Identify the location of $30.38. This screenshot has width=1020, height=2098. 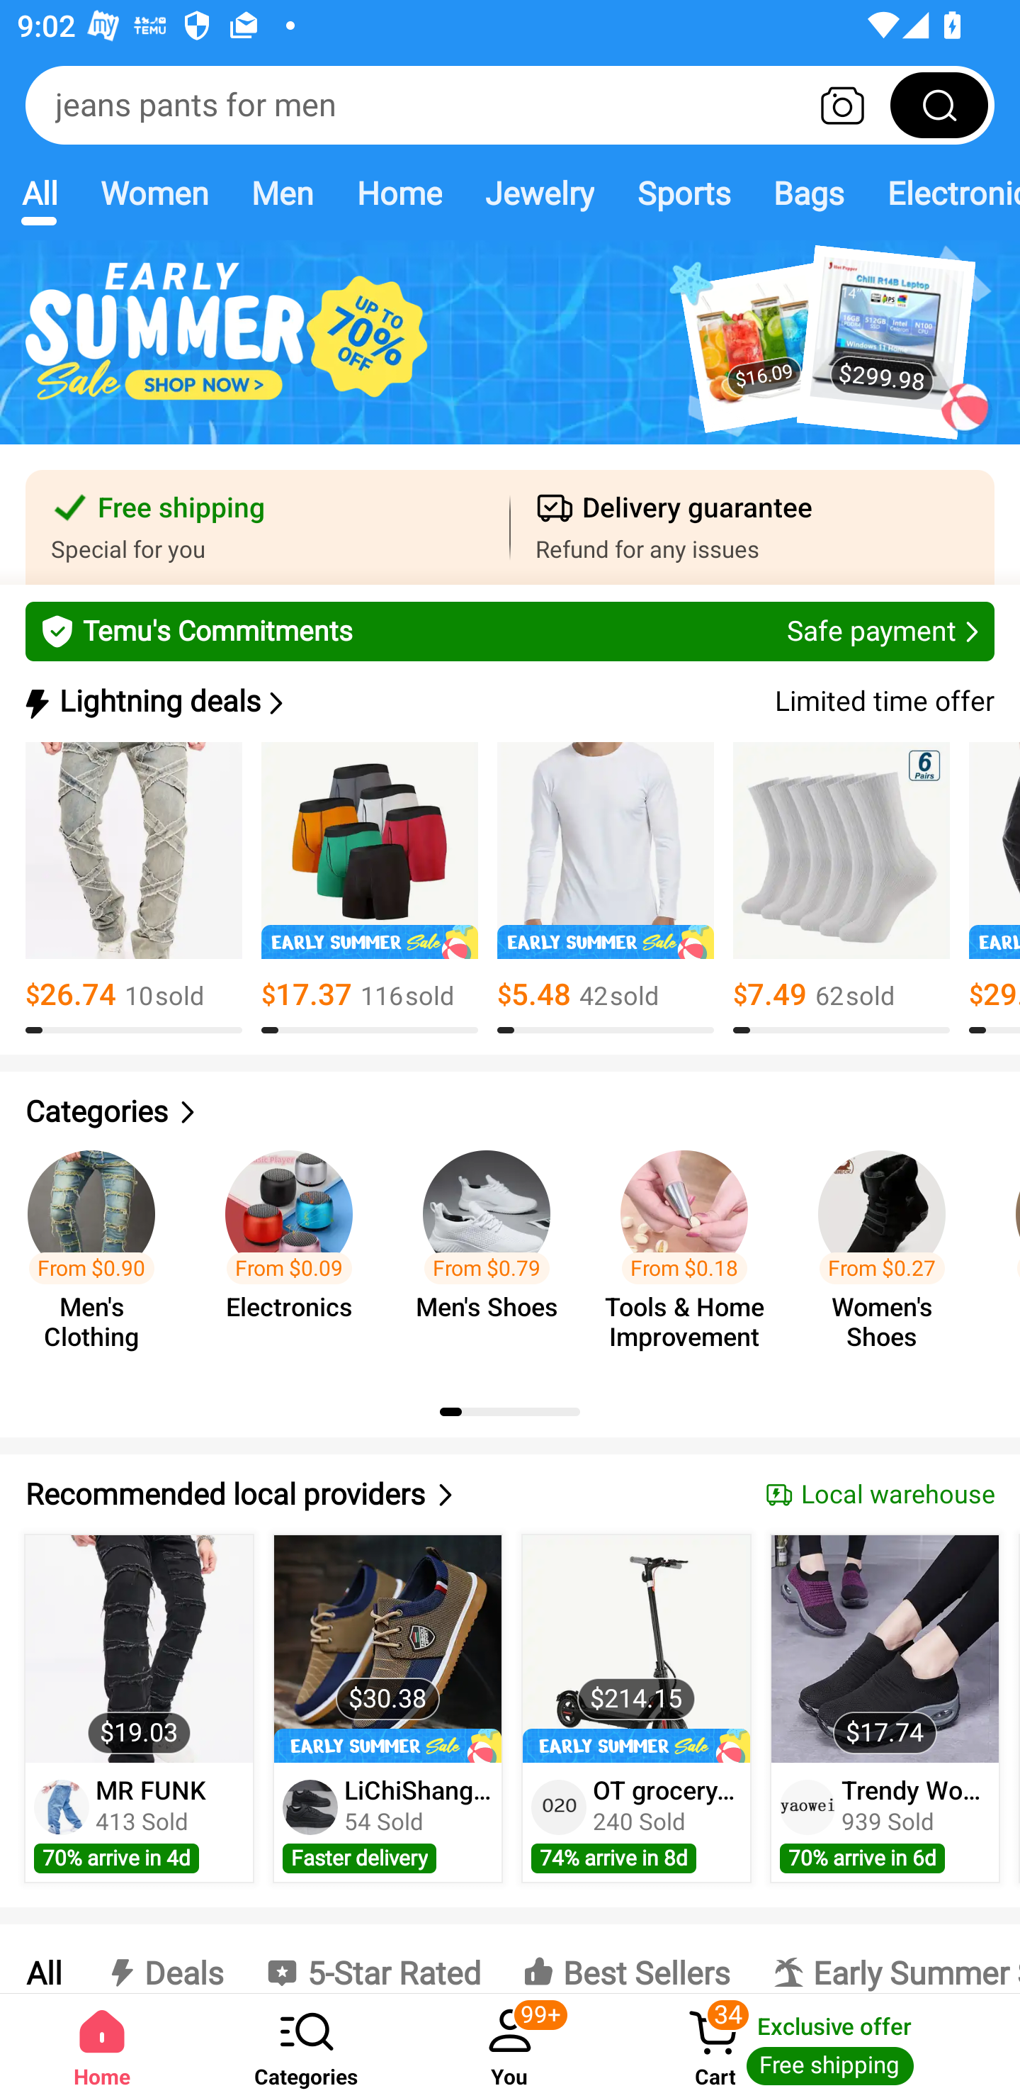
(388, 1649).